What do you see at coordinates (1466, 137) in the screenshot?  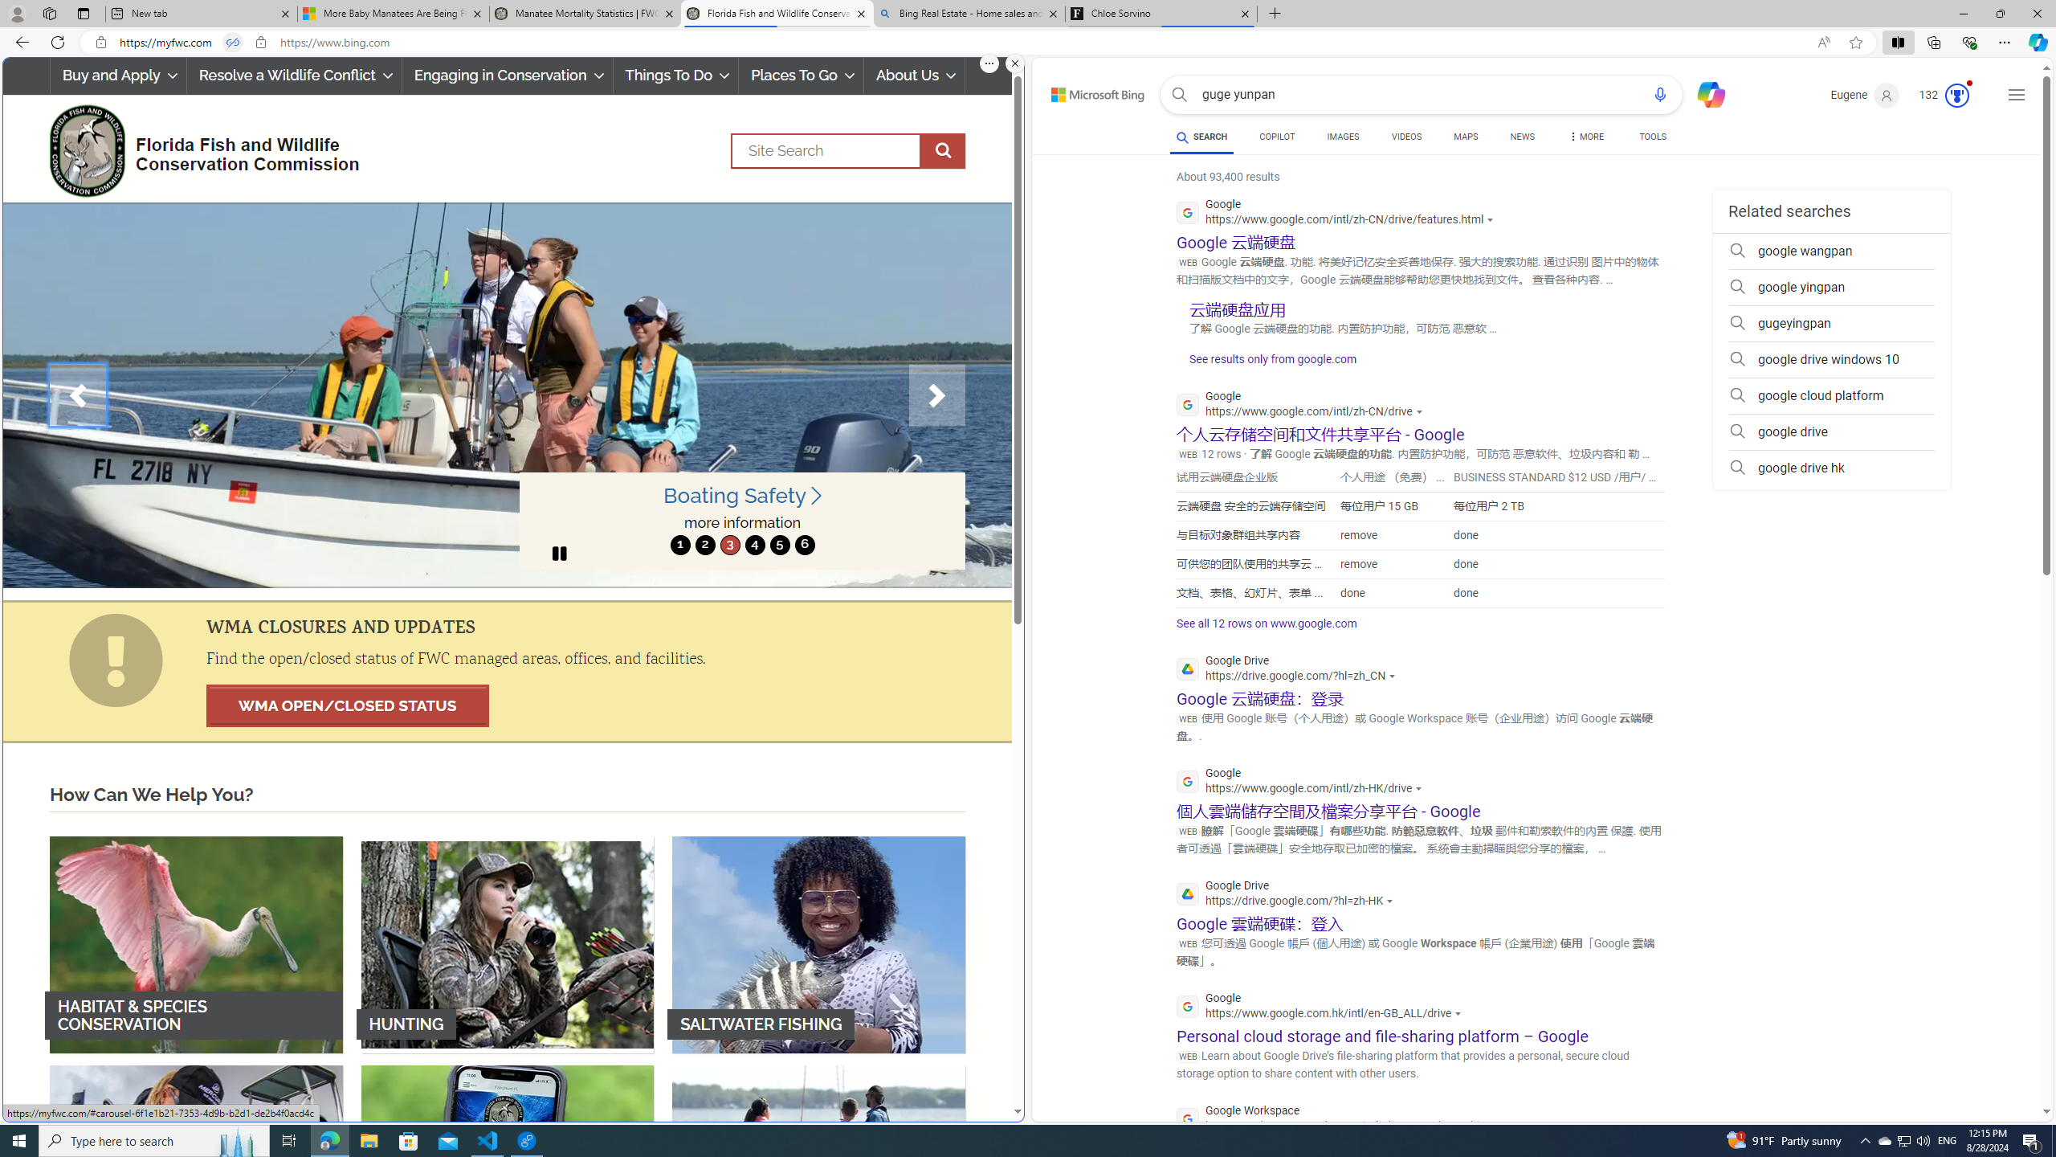 I see `MAPS` at bounding box center [1466, 137].